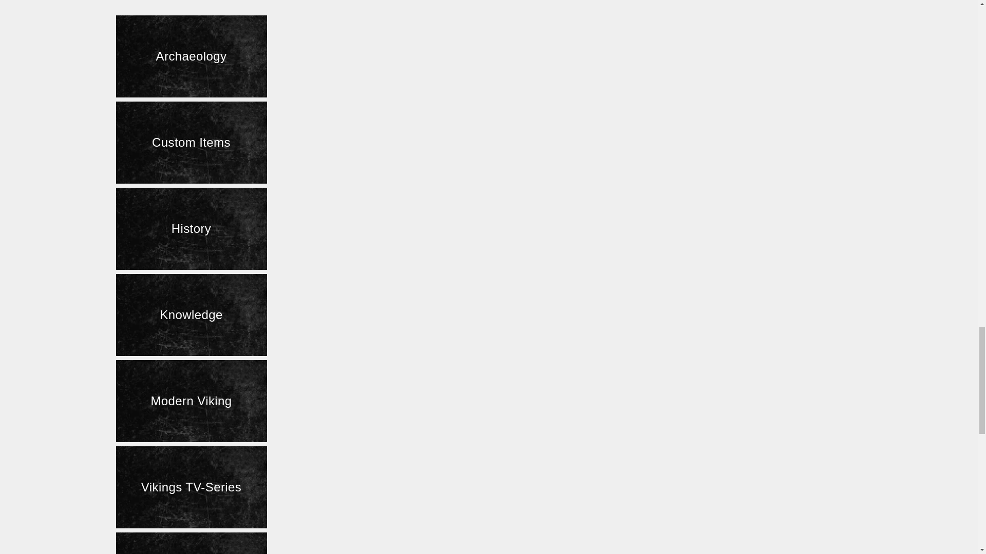 This screenshot has width=986, height=554. I want to click on Show articles tagged Custom Items, so click(192, 142).